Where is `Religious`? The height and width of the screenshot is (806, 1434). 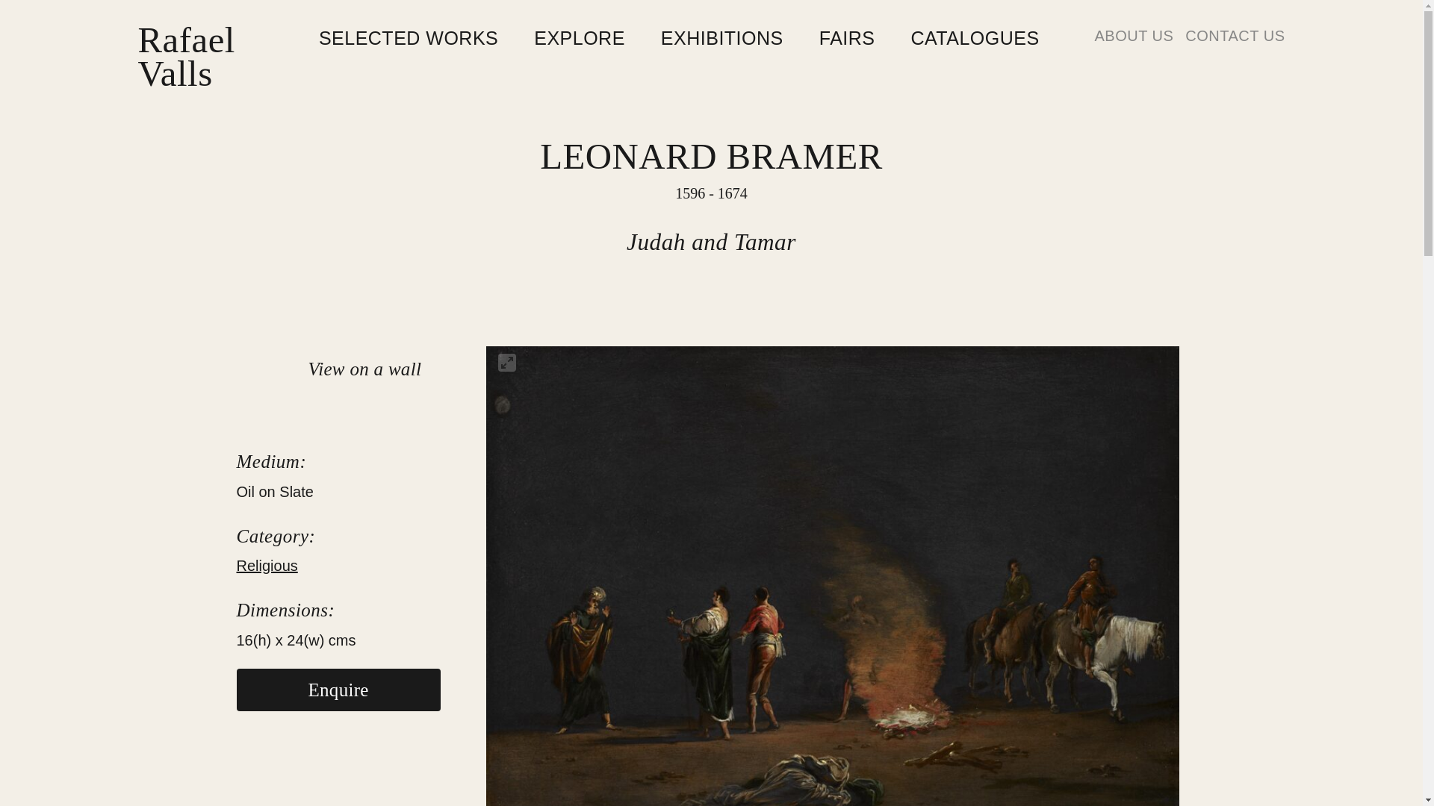 Religious is located at coordinates (580, 39).